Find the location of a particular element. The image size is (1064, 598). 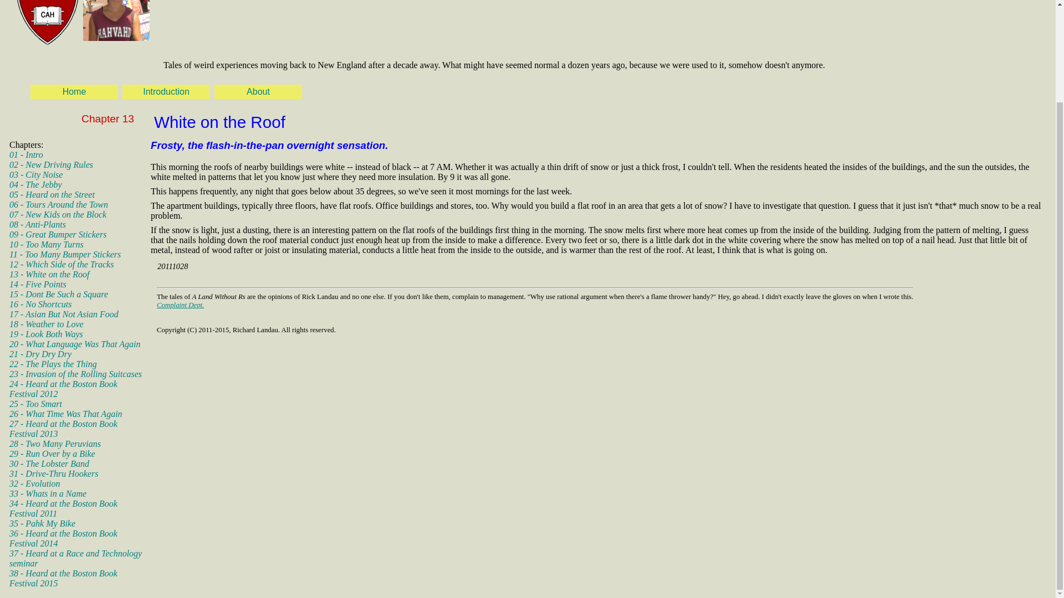

24 - Heard at the Boston Book Festival 2012 is located at coordinates (63, 389).